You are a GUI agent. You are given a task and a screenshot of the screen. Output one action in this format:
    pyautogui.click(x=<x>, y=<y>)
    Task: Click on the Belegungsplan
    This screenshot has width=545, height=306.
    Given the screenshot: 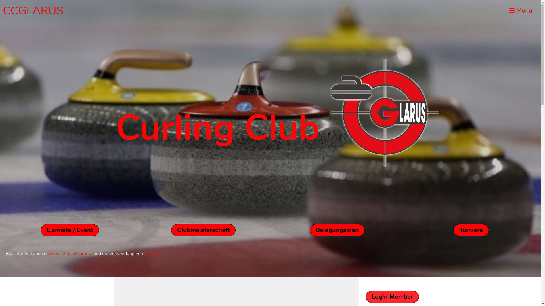 What is the action you would take?
    pyautogui.click(x=337, y=230)
    